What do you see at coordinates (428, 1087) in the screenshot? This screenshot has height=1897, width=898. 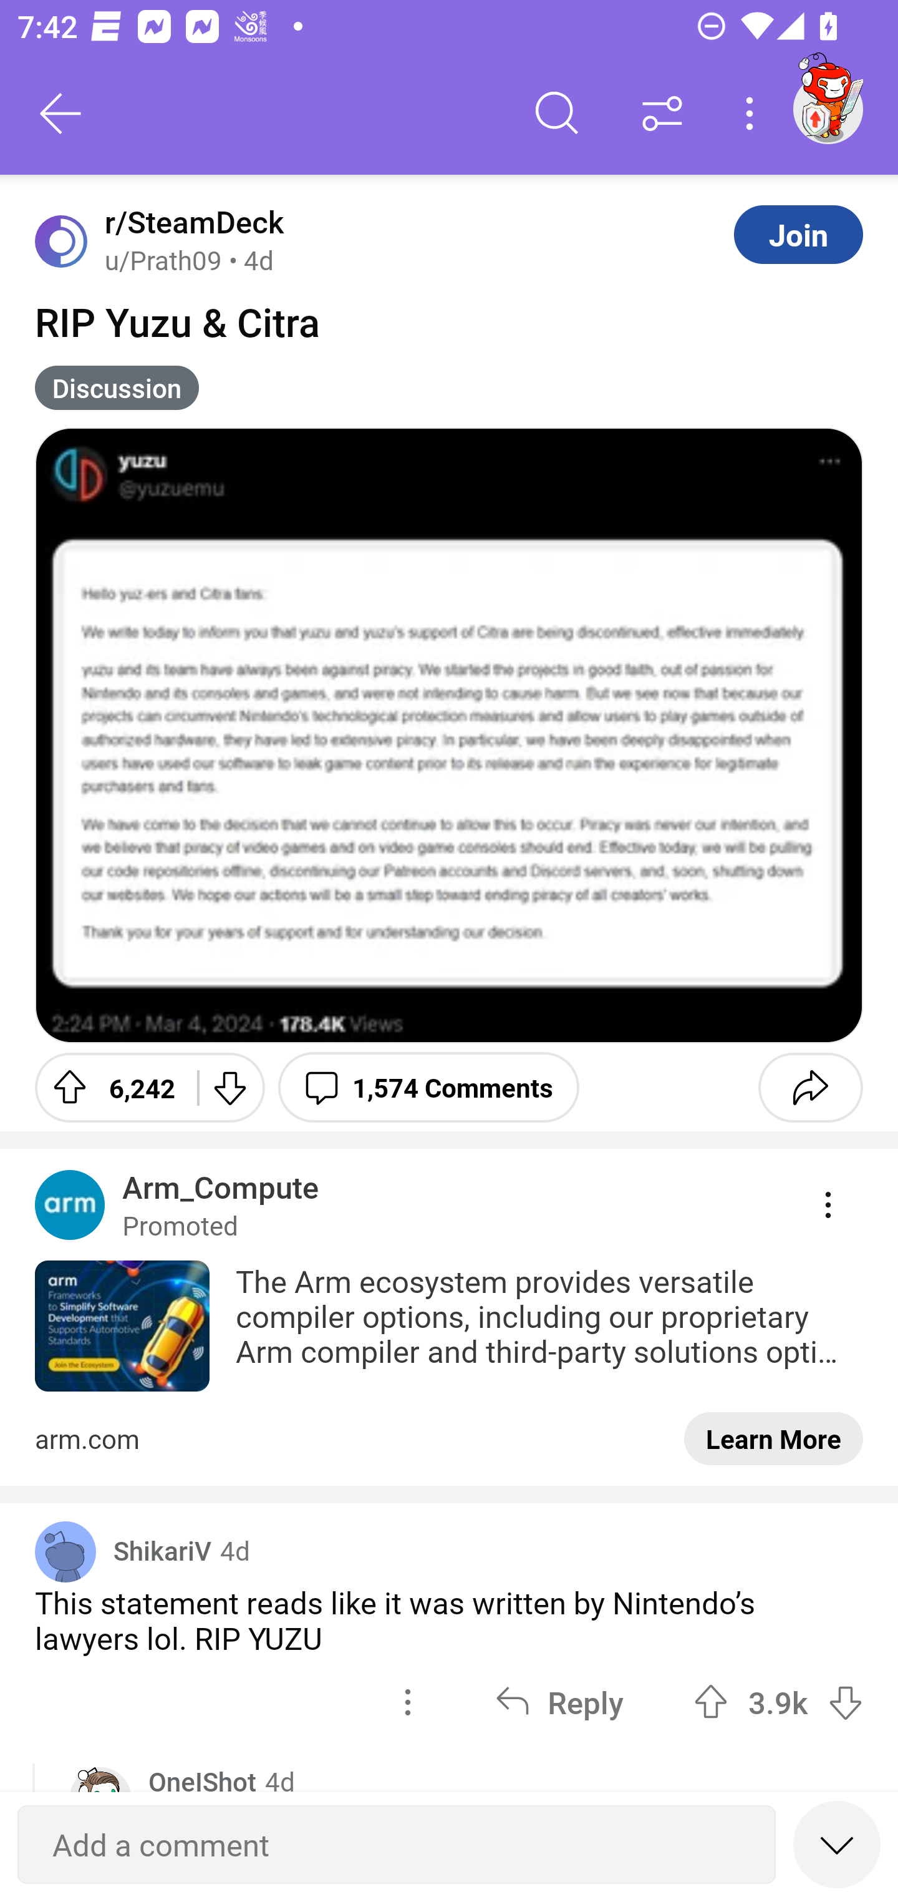 I see `1,574 Comments` at bounding box center [428, 1087].